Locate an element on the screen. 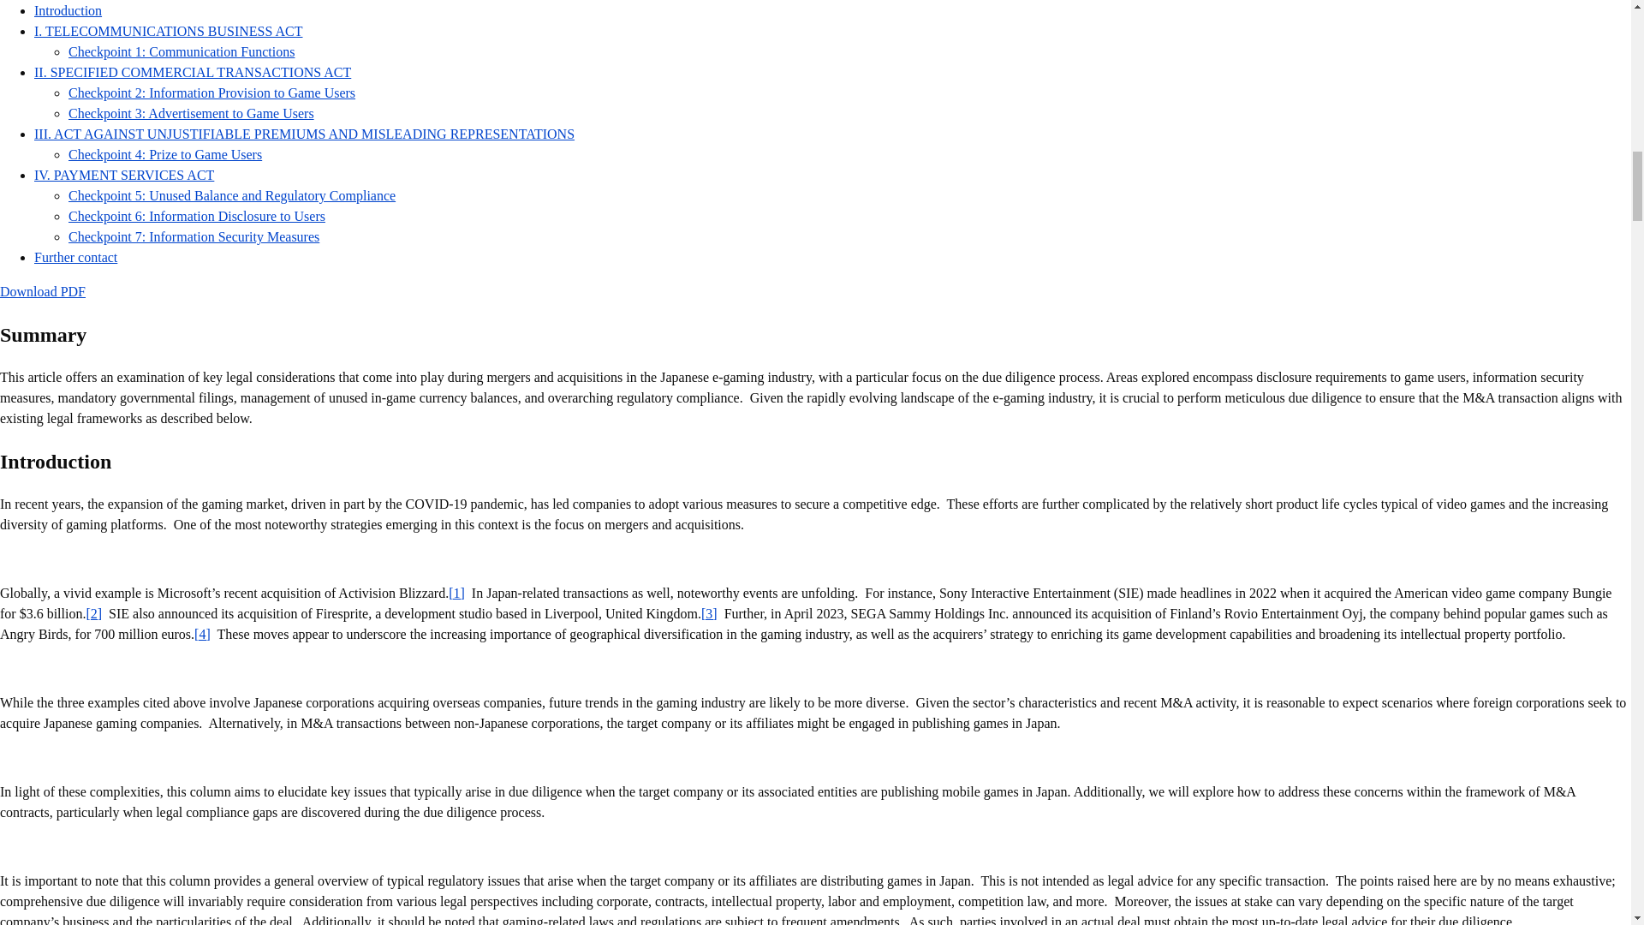 This screenshot has height=925, width=1644. Checkpoint 2: Information Provision to Game Users is located at coordinates (211, 92).